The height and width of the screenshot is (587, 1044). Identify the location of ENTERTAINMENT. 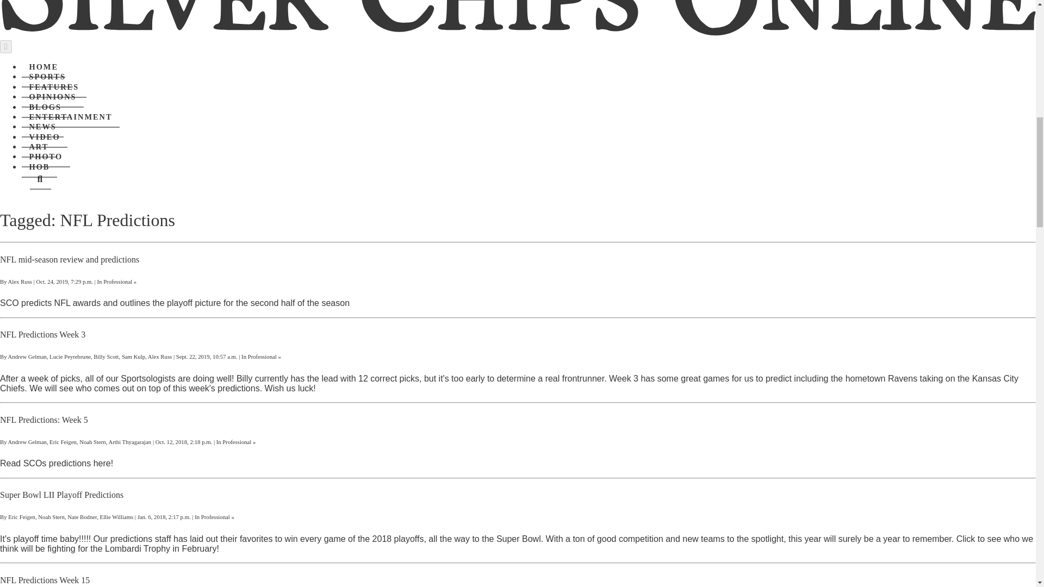
(71, 117).